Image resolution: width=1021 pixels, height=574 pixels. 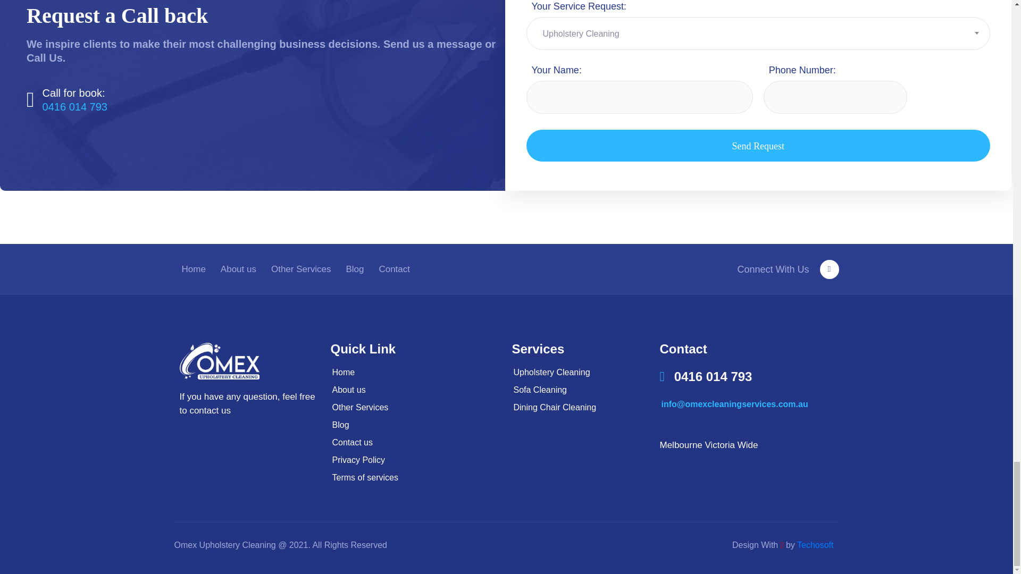 I want to click on About us, so click(x=238, y=269).